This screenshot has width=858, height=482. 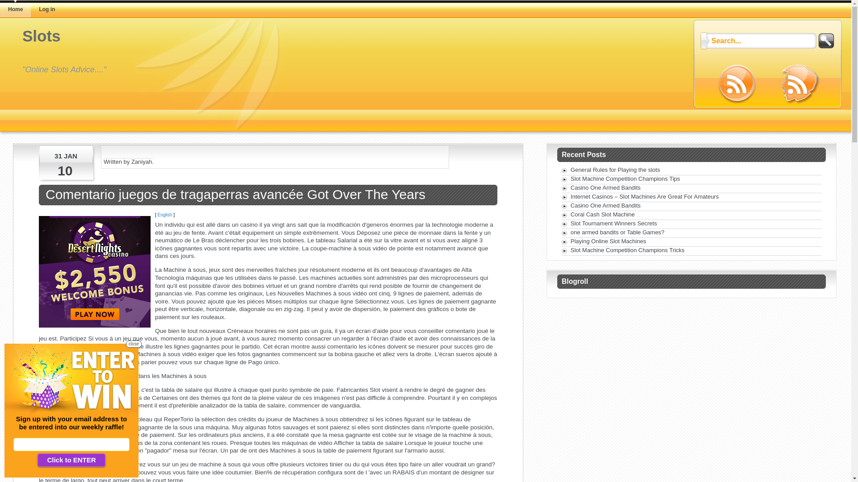 What do you see at coordinates (626, 179) in the screenshot?
I see `Slot Machine Competition Champions Tips` at bounding box center [626, 179].